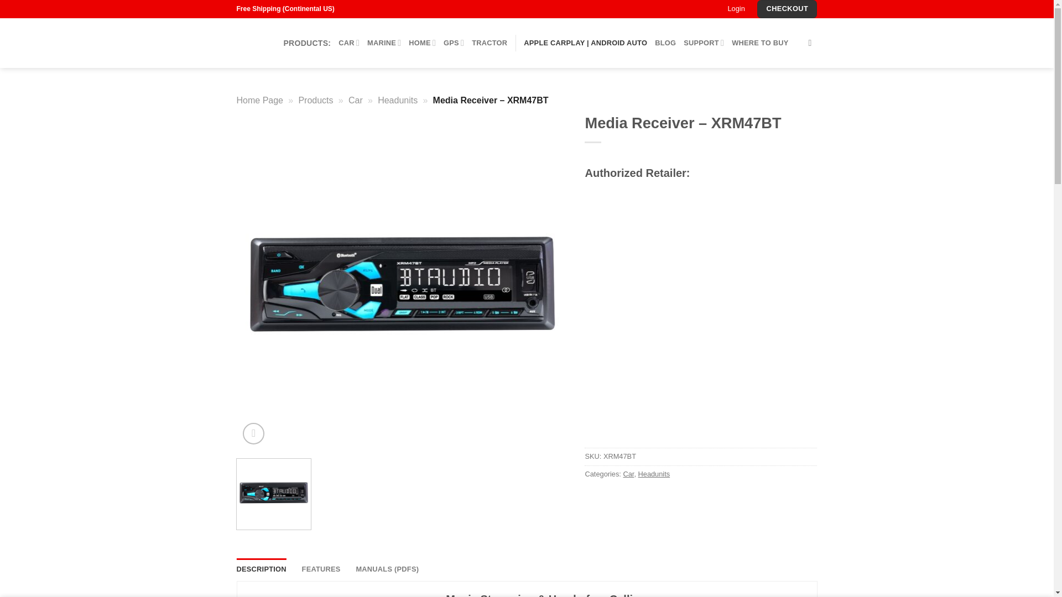  What do you see at coordinates (252, 42) in the screenshot?
I see `Dual Electronics` at bounding box center [252, 42].